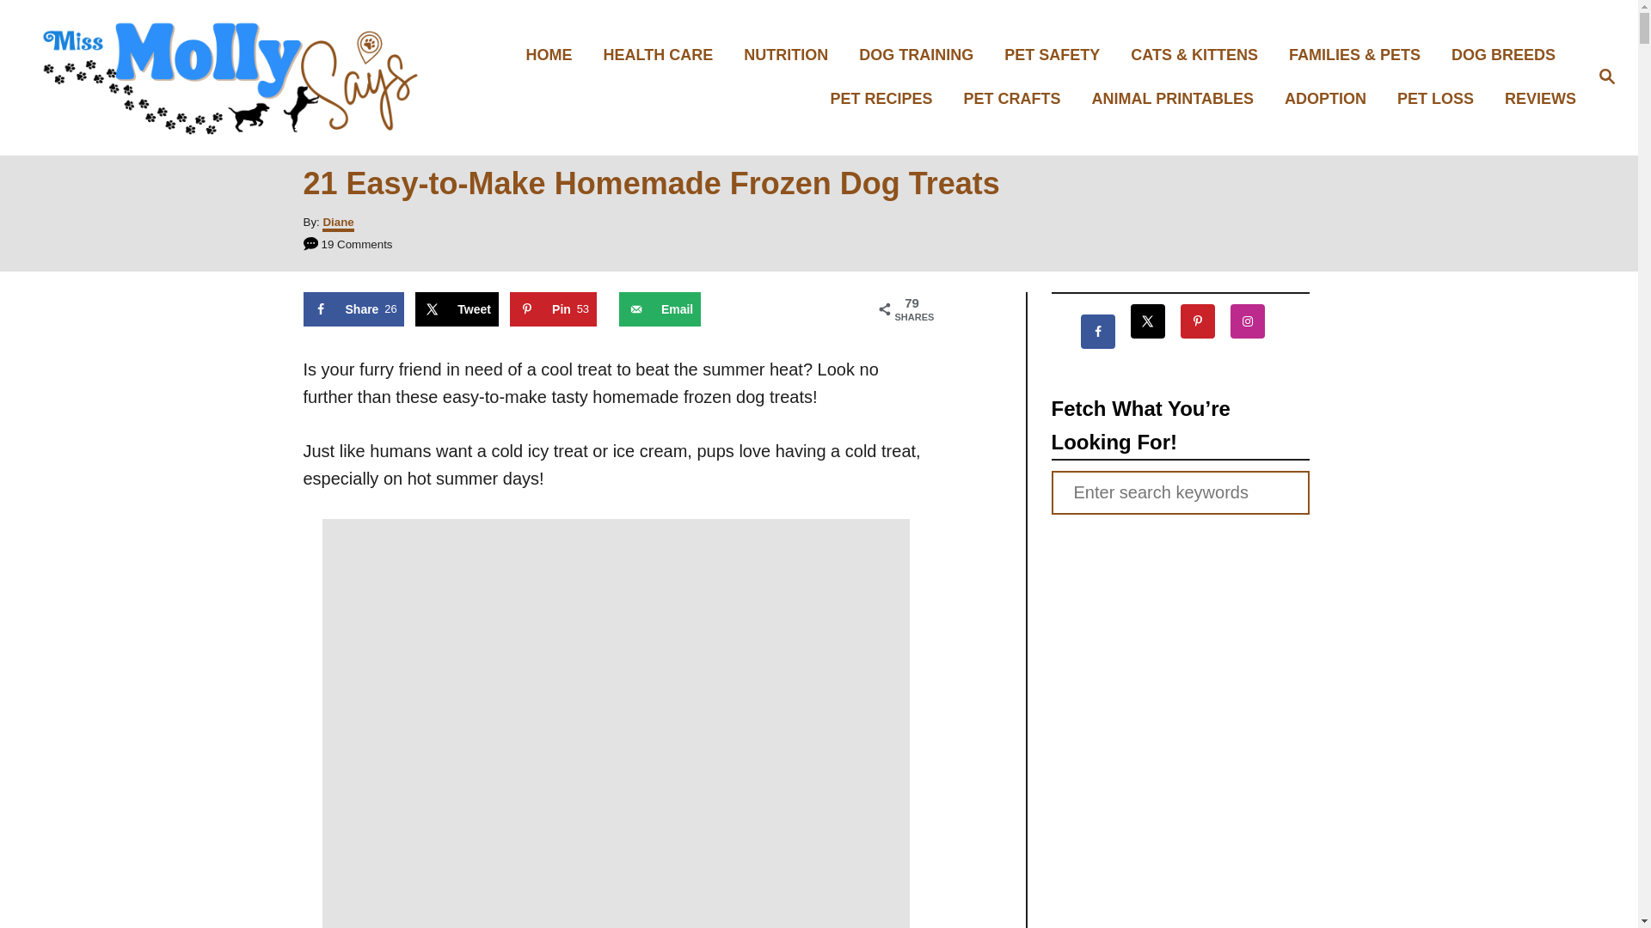 This screenshot has width=1651, height=928. Describe the element at coordinates (1178, 99) in the screenshot. I see `ANIMAL PRINTABLES` at that location.